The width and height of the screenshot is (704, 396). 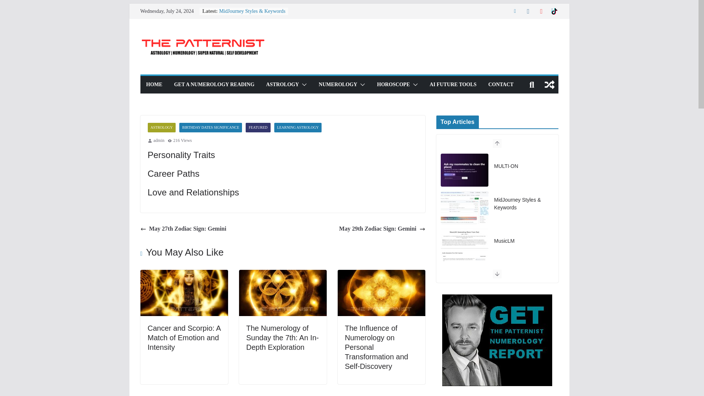 I want to click on admin, so click(x=158, y=141).